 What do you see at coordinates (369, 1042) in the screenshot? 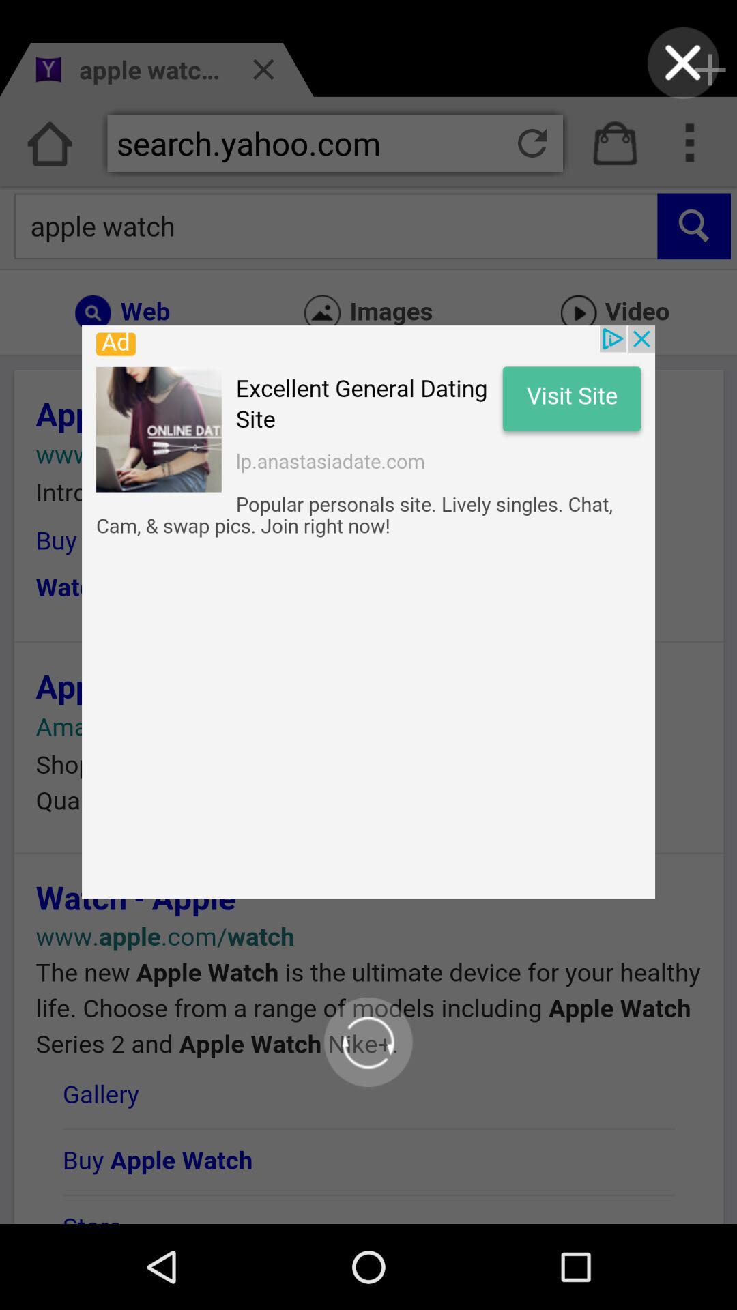
I see `refresh` at bounding box center [369, 1042].